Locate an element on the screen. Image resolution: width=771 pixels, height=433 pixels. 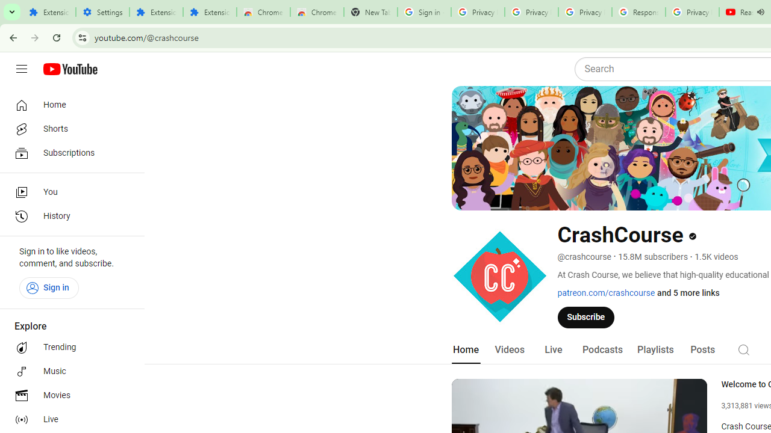
Music is located at coordinates (69, 372).